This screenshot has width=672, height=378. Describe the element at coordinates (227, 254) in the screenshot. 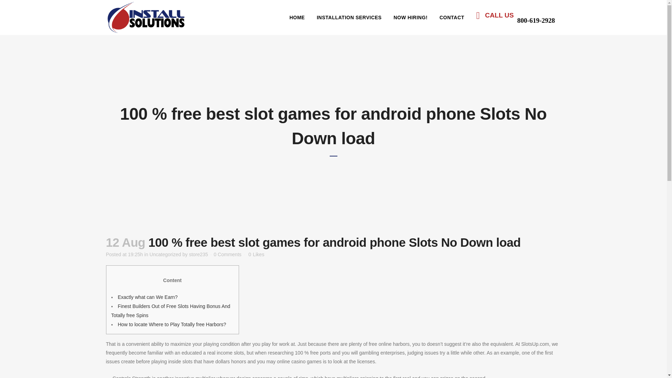

I see `0 Comments` at that location.